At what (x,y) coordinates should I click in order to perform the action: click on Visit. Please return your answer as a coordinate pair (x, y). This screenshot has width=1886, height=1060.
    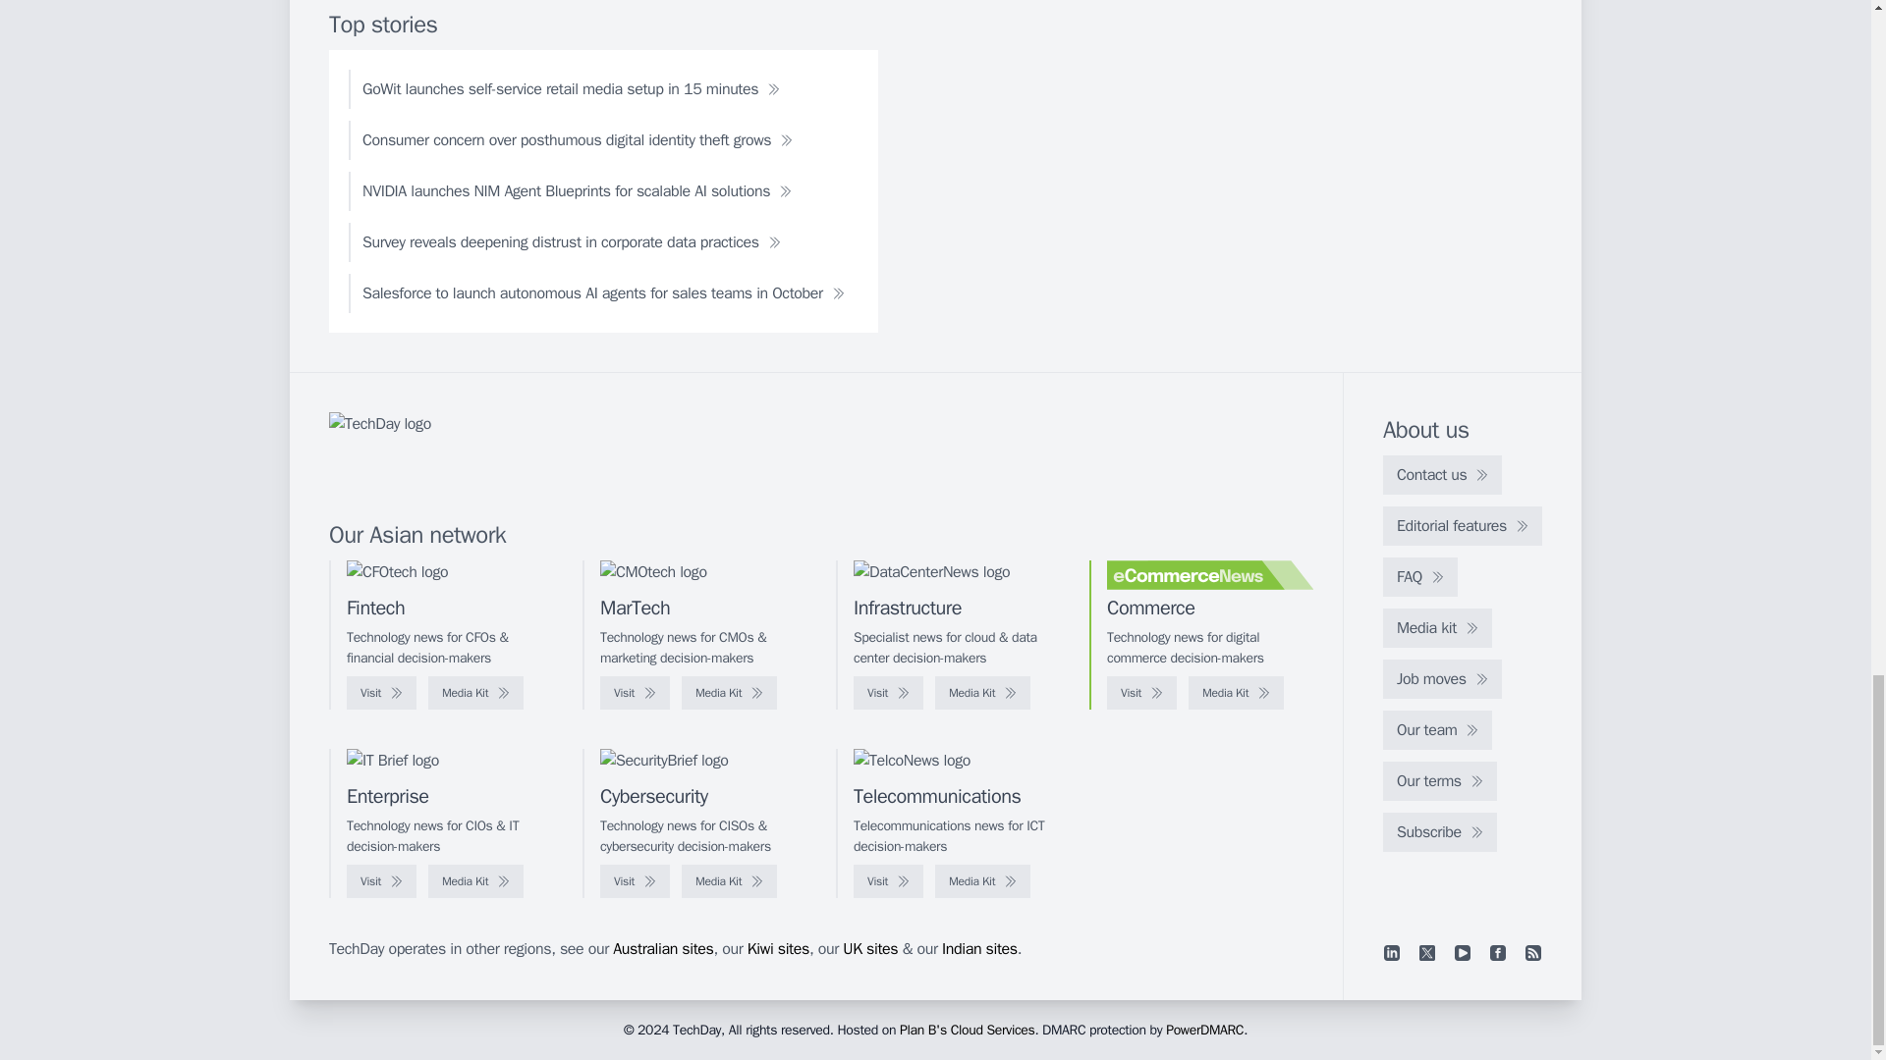
    Looking at the image, I should click on (1141, 693).